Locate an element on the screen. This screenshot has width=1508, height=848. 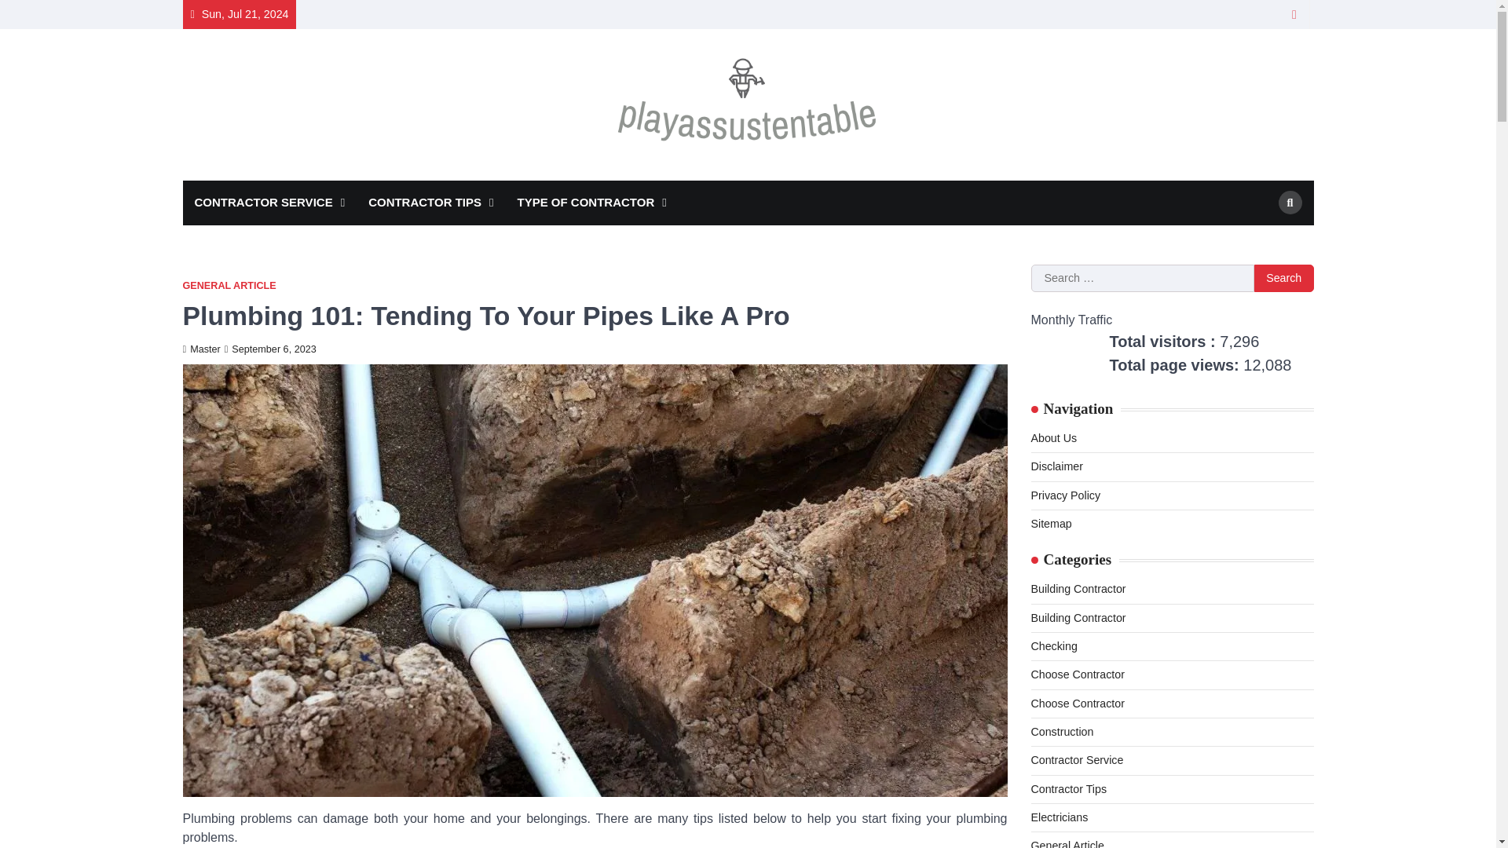
CONTRACTOR SERVICE is located at coordinates (269, 203).